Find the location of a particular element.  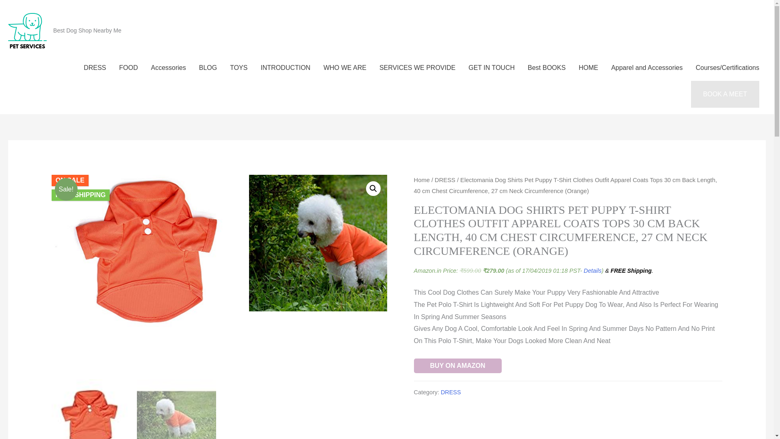

BUY ON AMAZON is located at coordinates (457, 366).